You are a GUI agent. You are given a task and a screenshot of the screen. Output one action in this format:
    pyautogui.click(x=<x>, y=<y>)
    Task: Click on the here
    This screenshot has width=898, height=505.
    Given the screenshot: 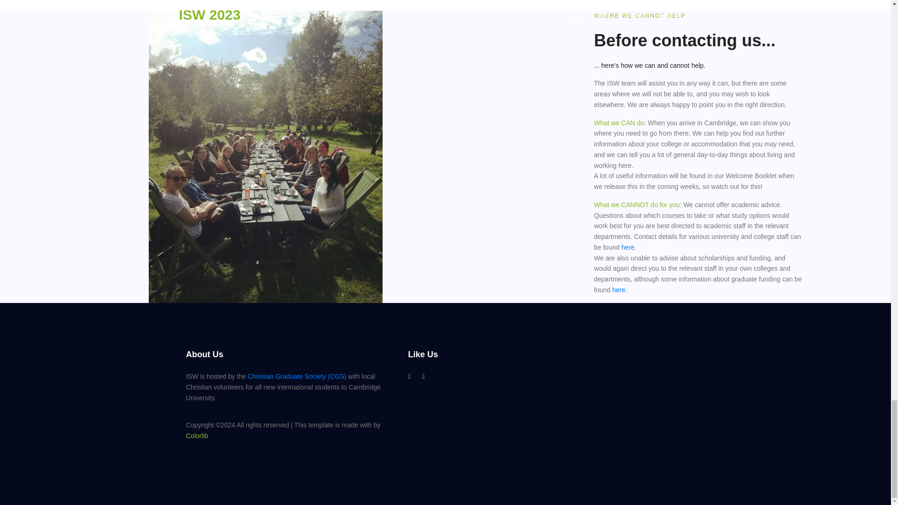 What is the action you would take?
    pyautogui.click(x=618, y=290)
    